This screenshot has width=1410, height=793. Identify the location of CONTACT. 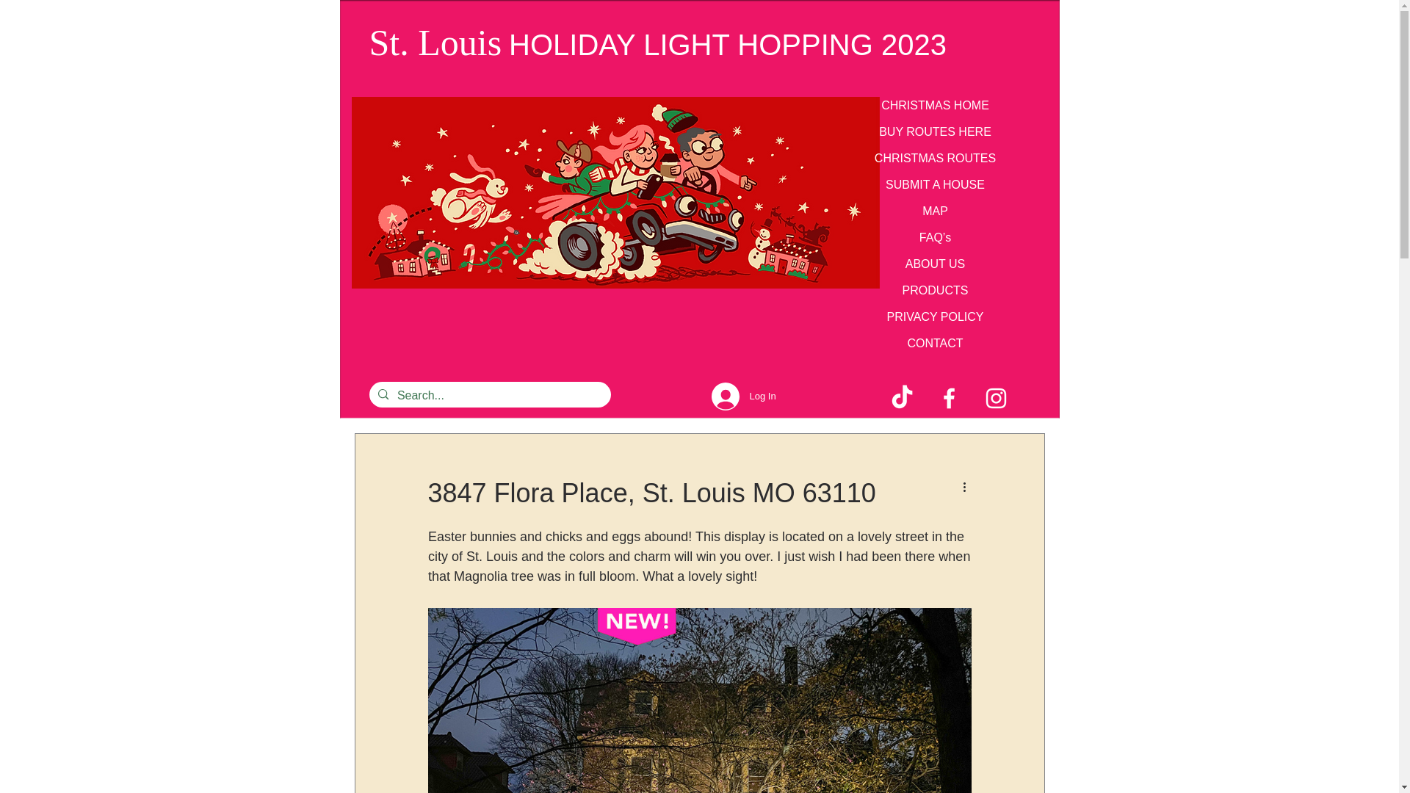
(936, 343).